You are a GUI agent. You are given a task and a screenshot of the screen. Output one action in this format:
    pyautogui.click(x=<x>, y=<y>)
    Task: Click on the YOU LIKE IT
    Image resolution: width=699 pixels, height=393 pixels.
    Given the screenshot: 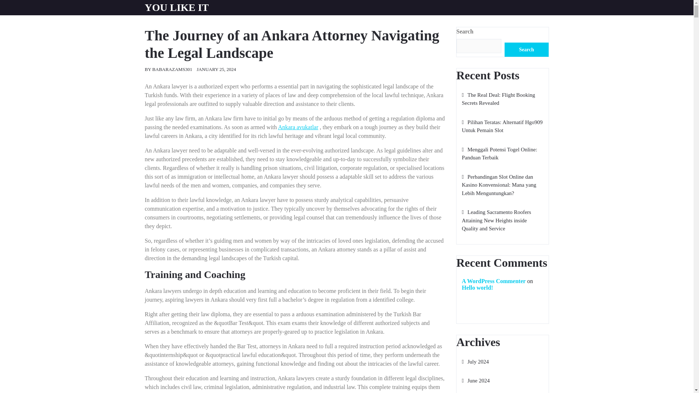 What is the action you would take?
    pyautogui.click(x=177, y=7)
    